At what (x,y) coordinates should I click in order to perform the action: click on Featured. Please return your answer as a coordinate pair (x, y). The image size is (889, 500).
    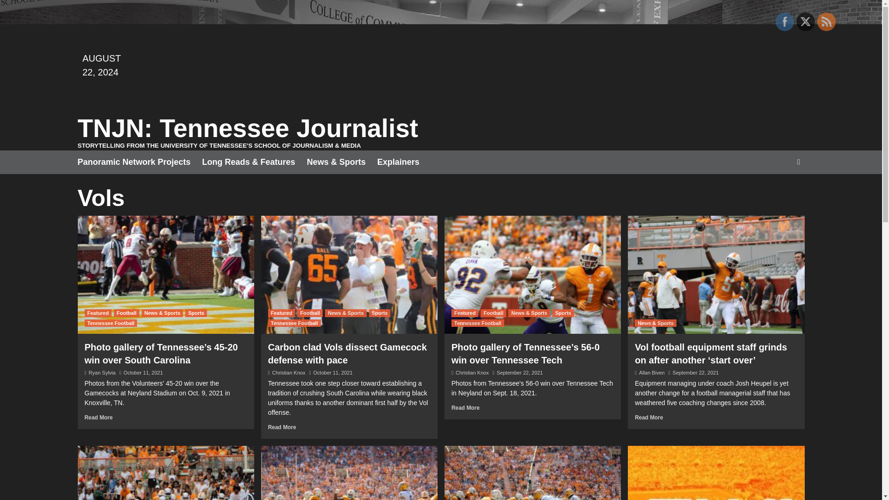
    Looking at the image, I should click on (282, 313).